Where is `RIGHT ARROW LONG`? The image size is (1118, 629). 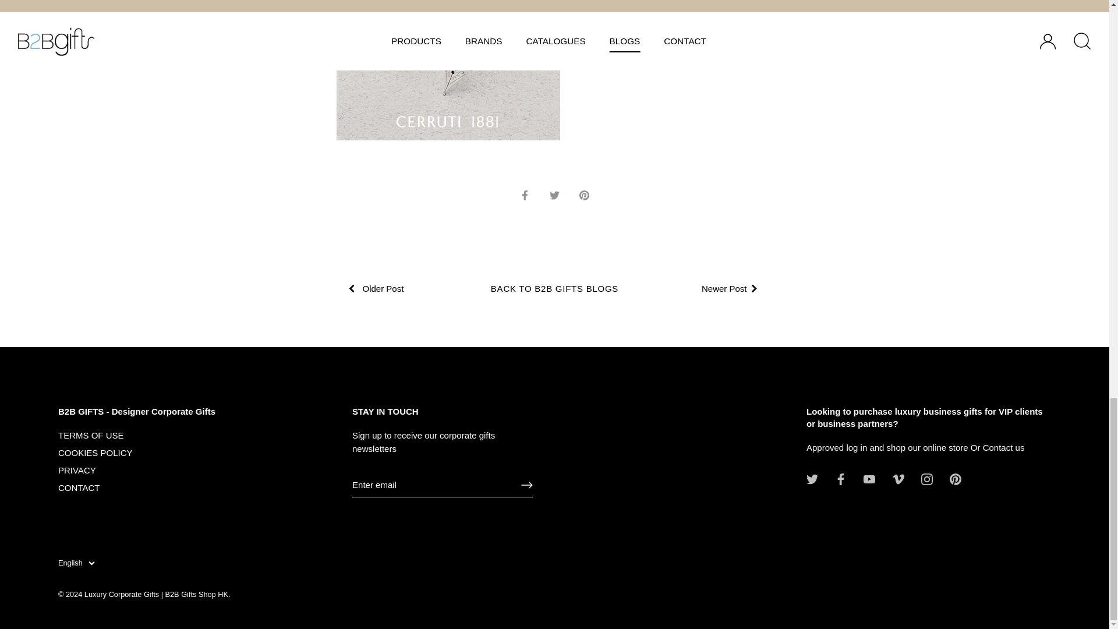
RIGHT ARROW LONG is located at coordinates (526, 485).